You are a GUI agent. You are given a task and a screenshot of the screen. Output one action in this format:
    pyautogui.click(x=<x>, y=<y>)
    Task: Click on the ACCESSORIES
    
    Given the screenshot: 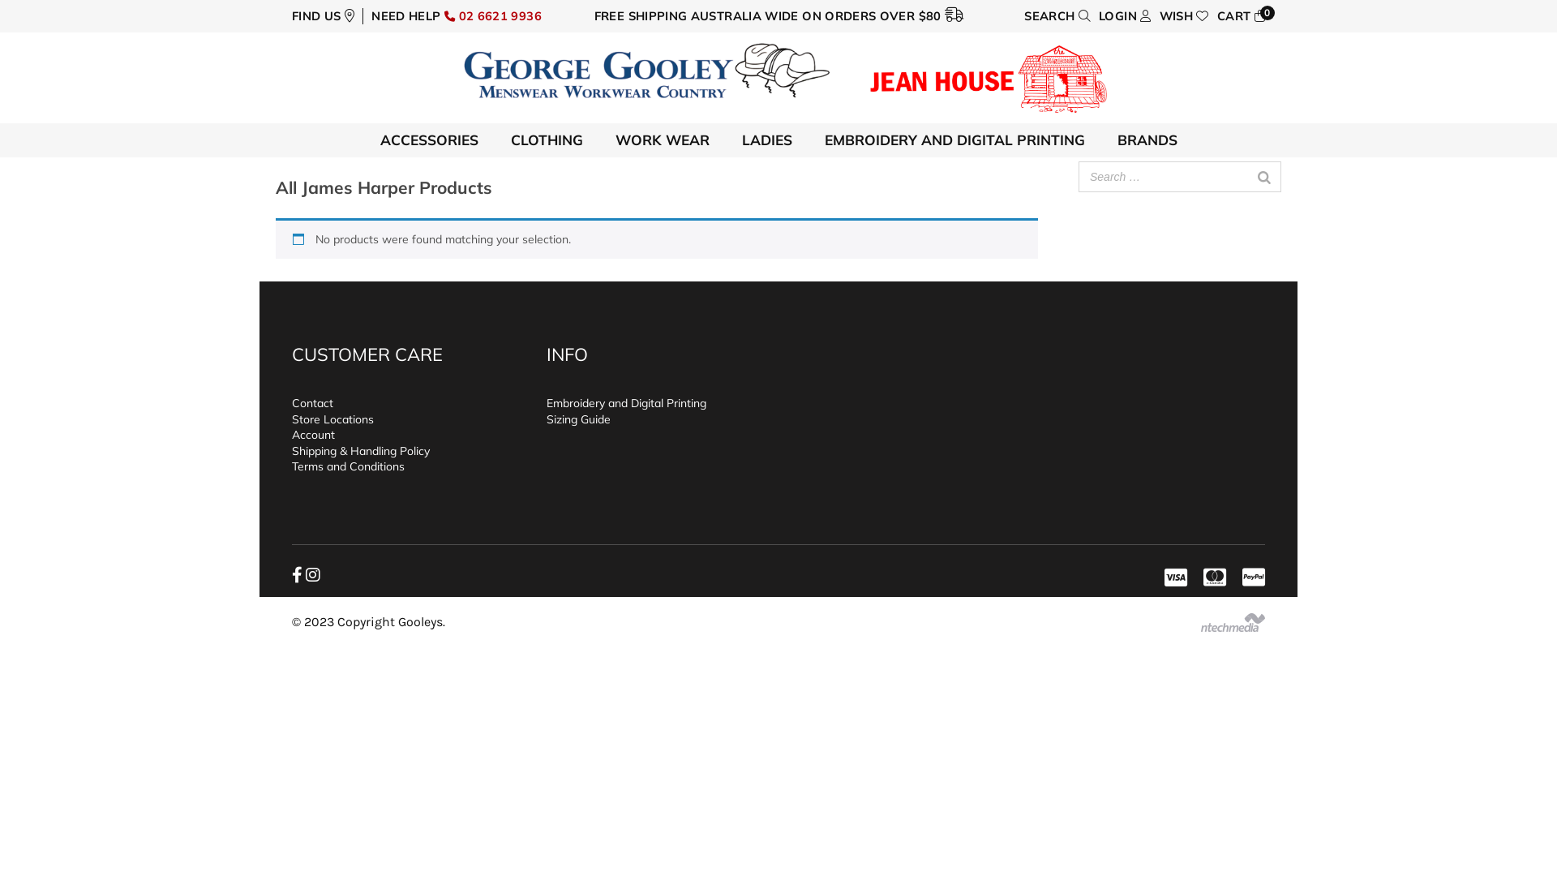 What is the action you would take?
    pyautogui.click(x=428, y=140)
    